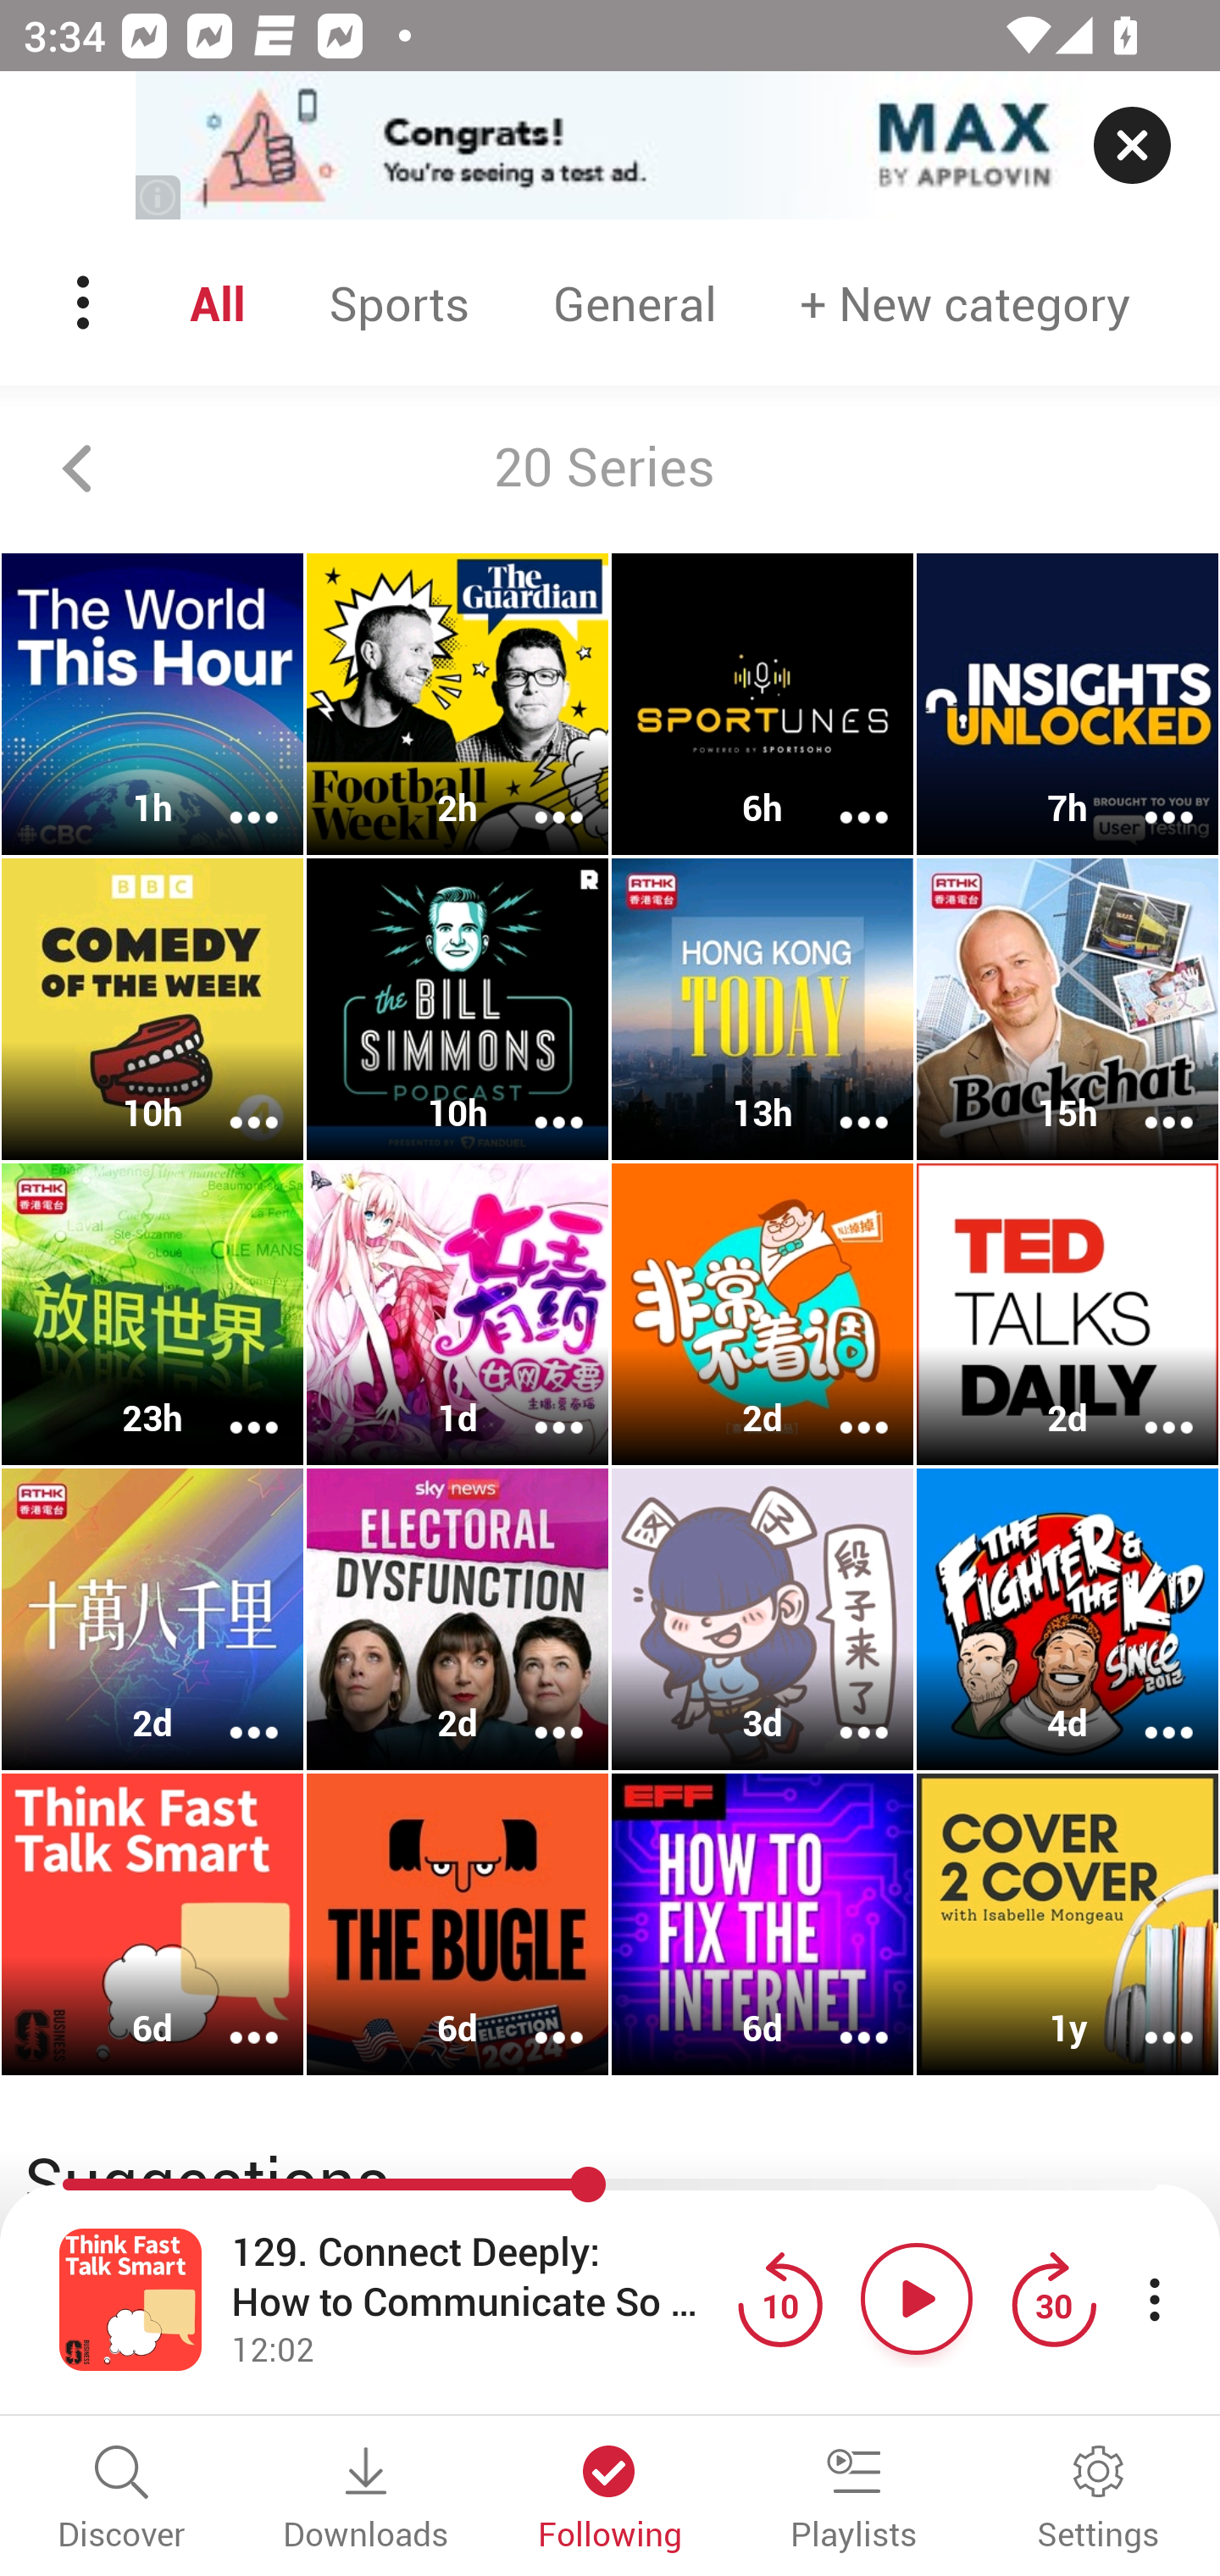 The image size is (1220, 2576). I want to click on Sportunes HK 6h More options More options, so click(762, 704).